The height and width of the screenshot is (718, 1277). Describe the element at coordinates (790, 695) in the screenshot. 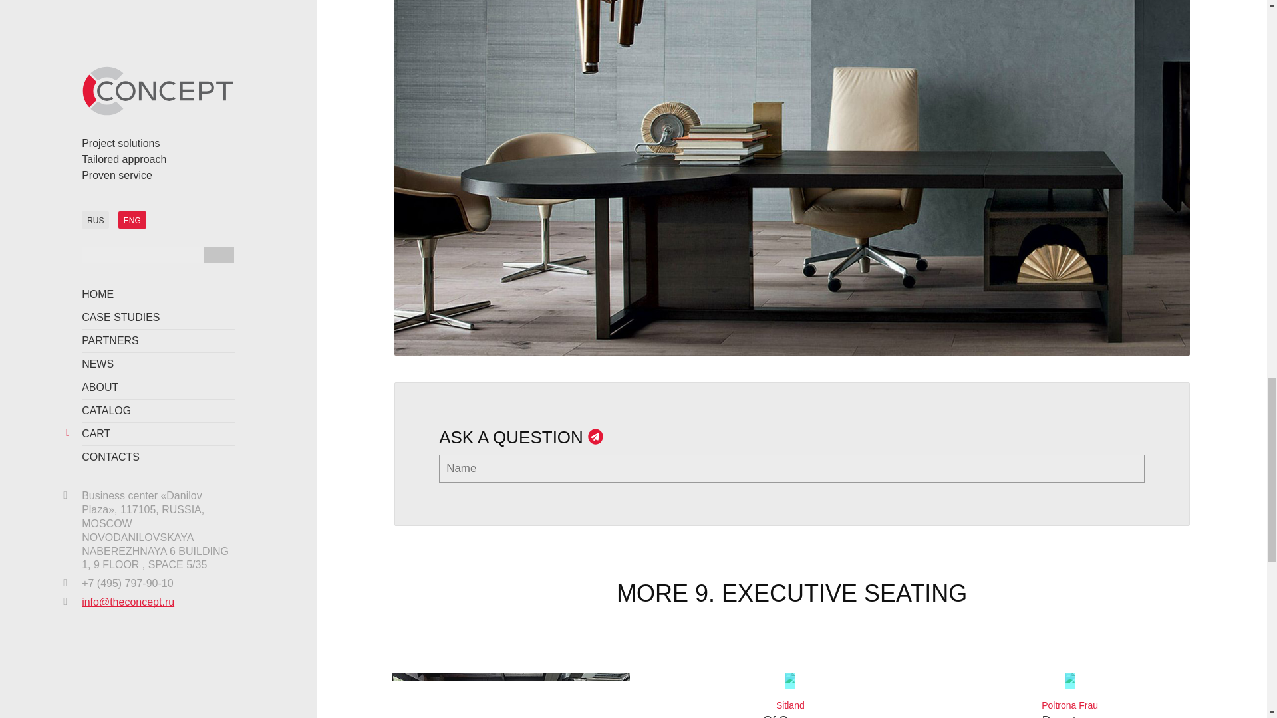

I see ` Send ` at that location.